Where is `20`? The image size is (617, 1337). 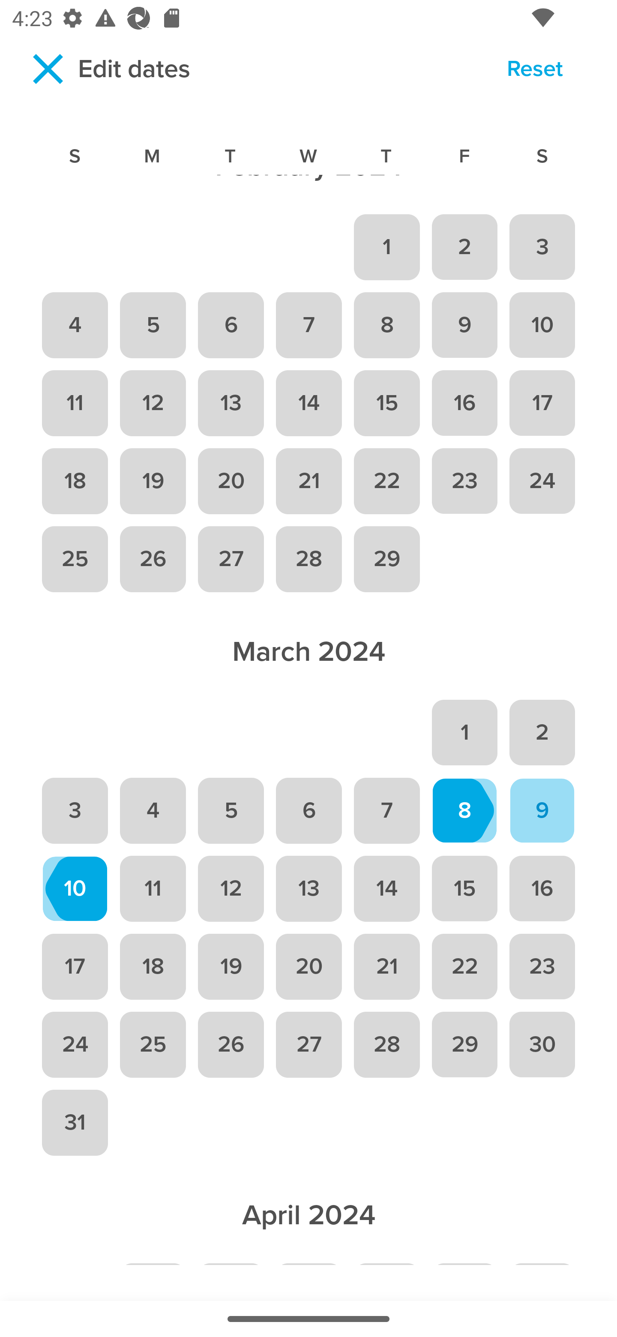
20 is located at coordinates (308, 967).